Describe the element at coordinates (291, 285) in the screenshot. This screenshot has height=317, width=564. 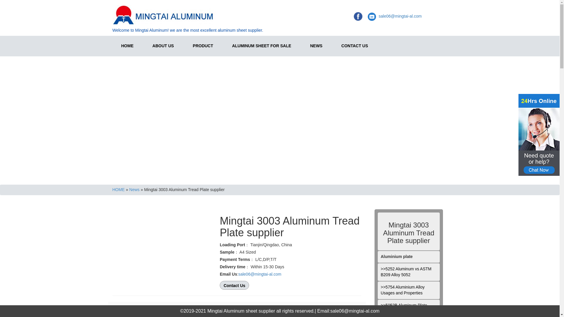
I see `Contact Us` at that location.